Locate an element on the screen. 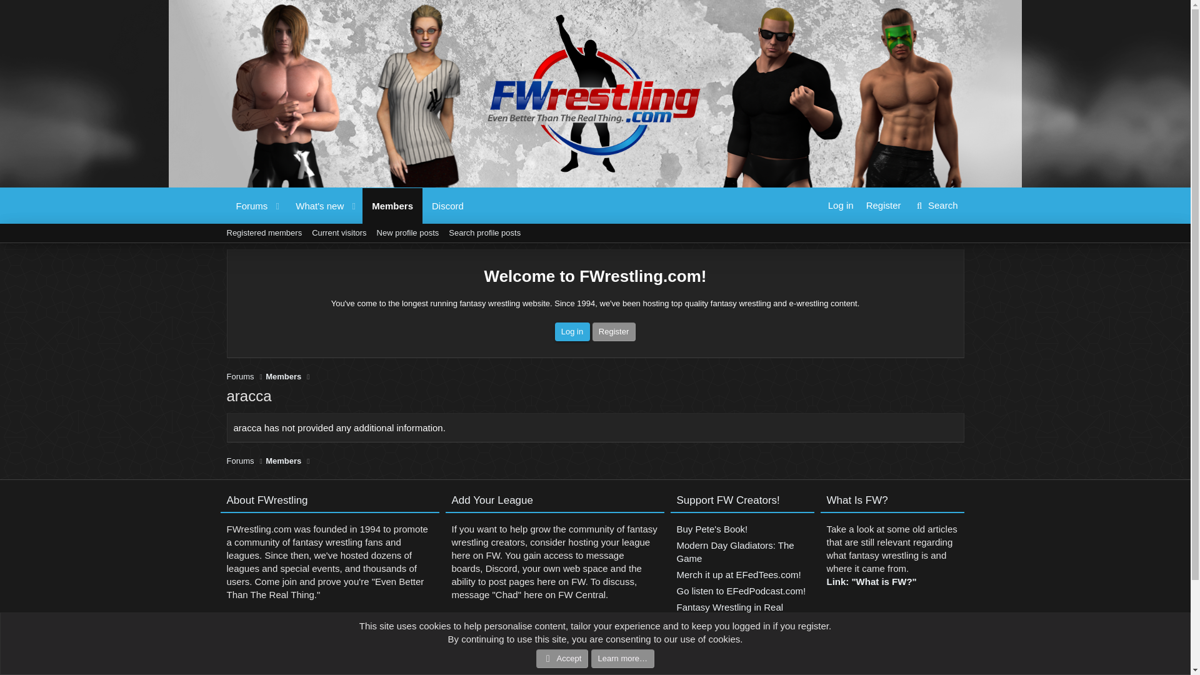 This screenshot has height=675, width=1200. RSS is located at coordinates (282, 461).